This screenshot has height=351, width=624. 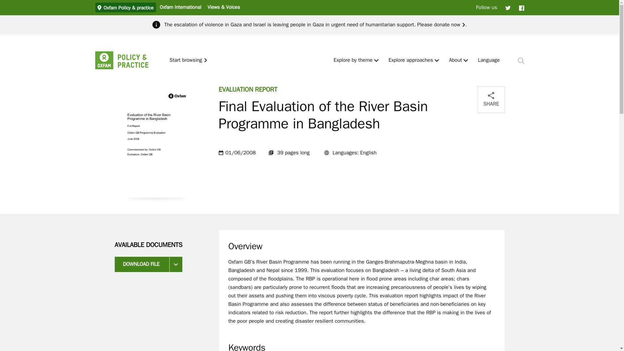 I want to click on About, so click(x=455, y=60).